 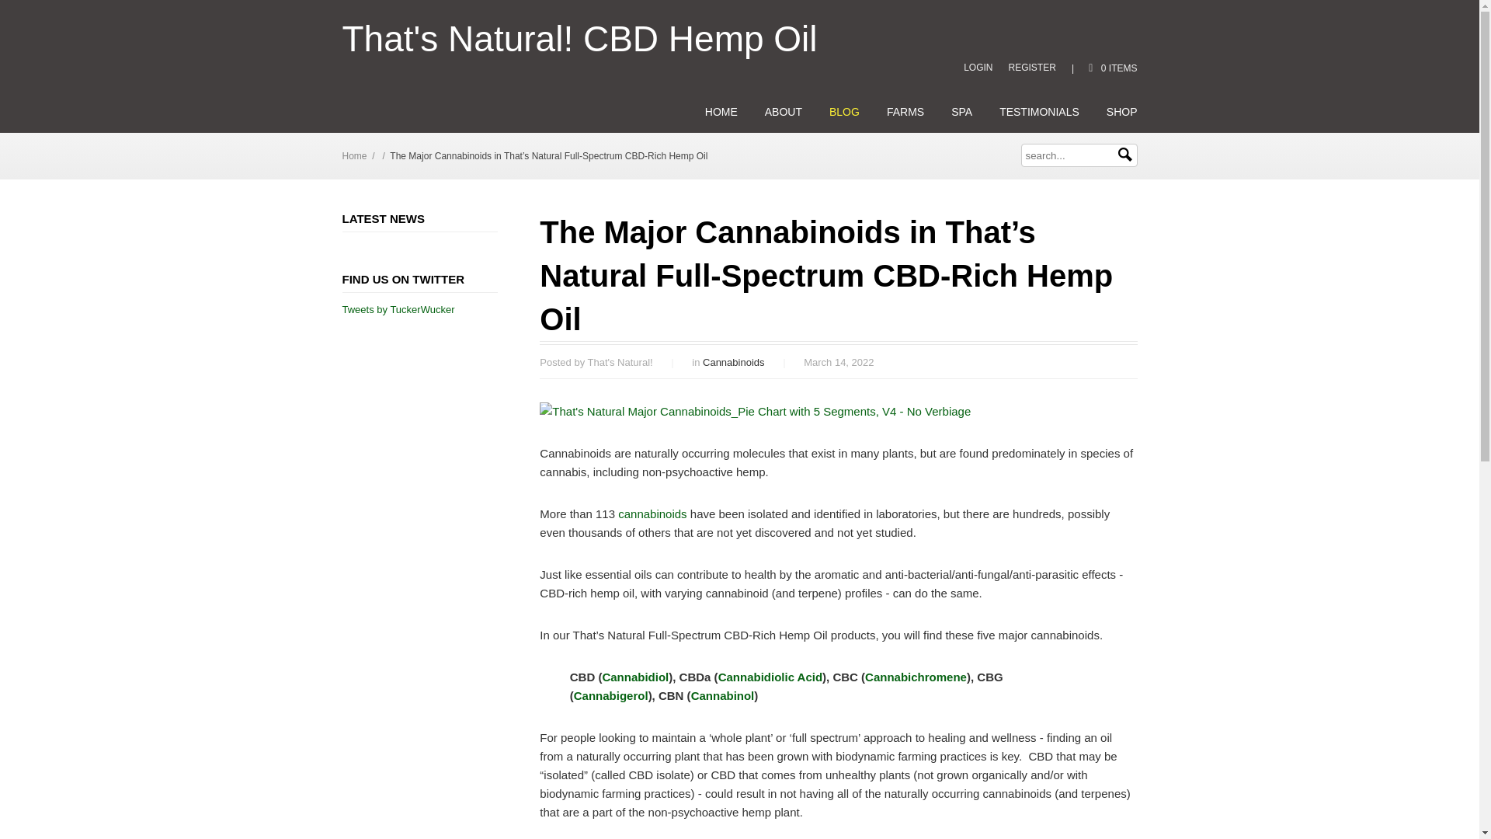 What do you see at coordinates (721, 112) in the screenshot?
I see `HOME` at bounding box center [721, 112].